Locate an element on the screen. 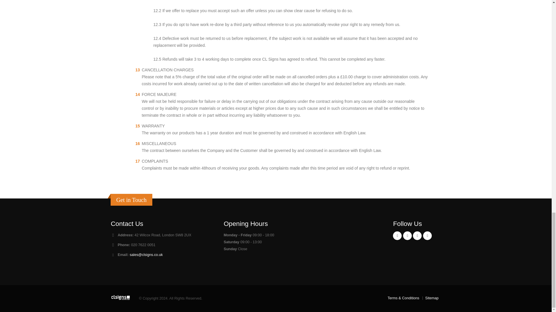  Facebook is located at coordinates (397, 236).